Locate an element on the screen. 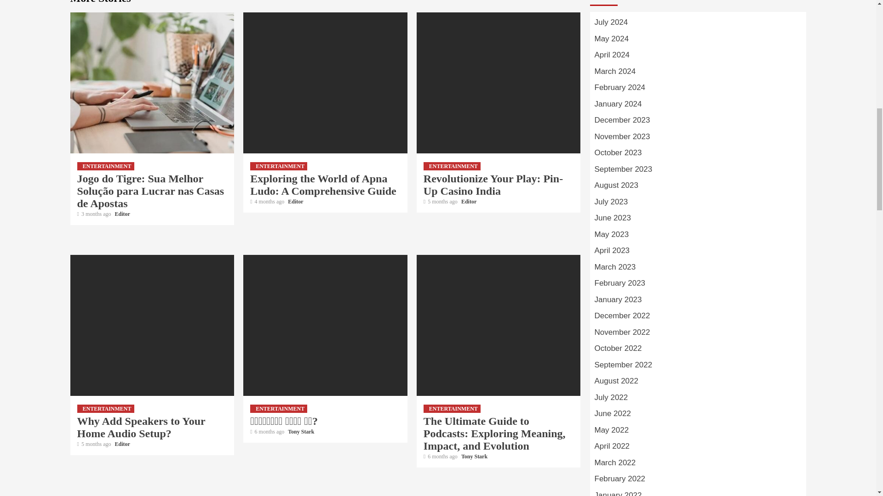  ENTERTAINMENT is located at coordinates (452, 166).